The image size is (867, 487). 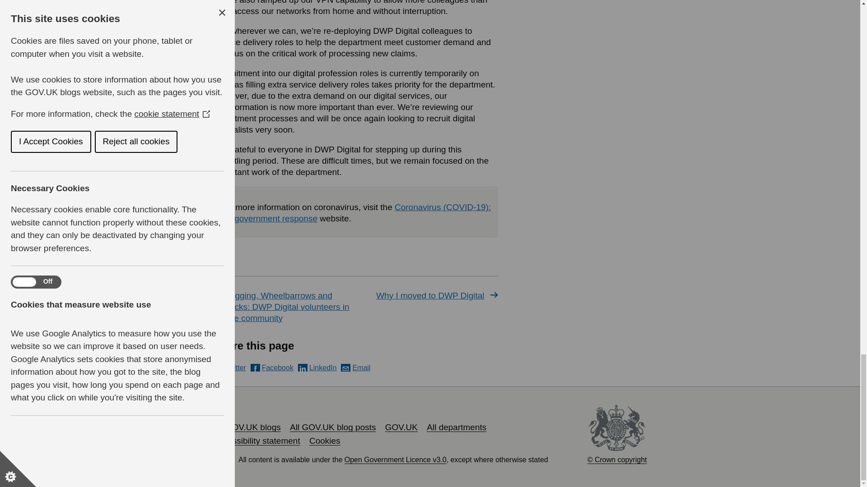 I want to click on Facebook, so click(x=272, y=368).